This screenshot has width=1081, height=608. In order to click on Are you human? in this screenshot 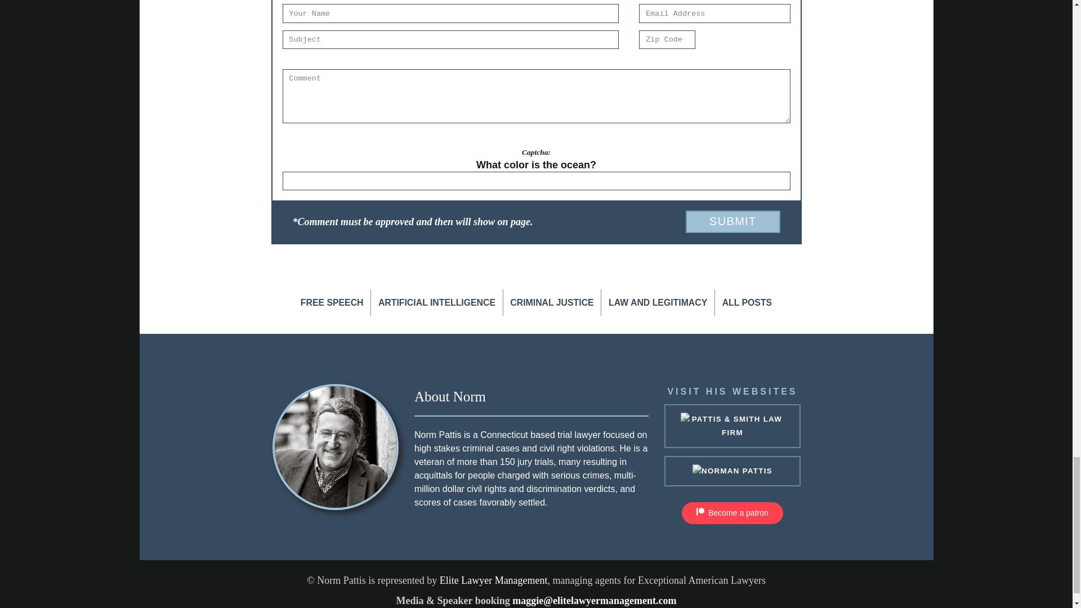, I will do `click(536, 164)`.